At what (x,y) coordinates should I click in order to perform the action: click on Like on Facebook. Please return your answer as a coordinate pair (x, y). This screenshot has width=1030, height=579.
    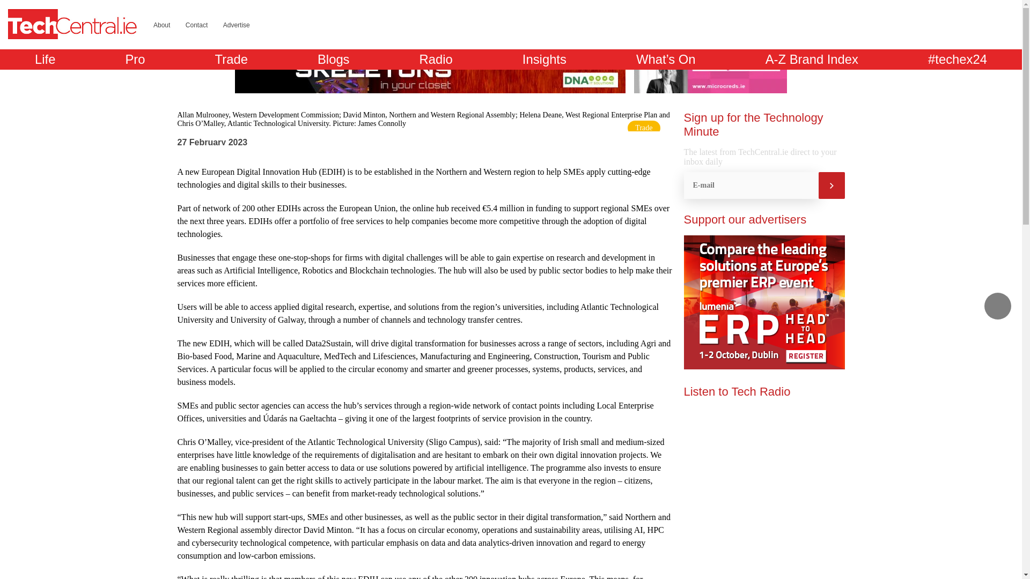
    Looking at the image, I should click on (957, 24).